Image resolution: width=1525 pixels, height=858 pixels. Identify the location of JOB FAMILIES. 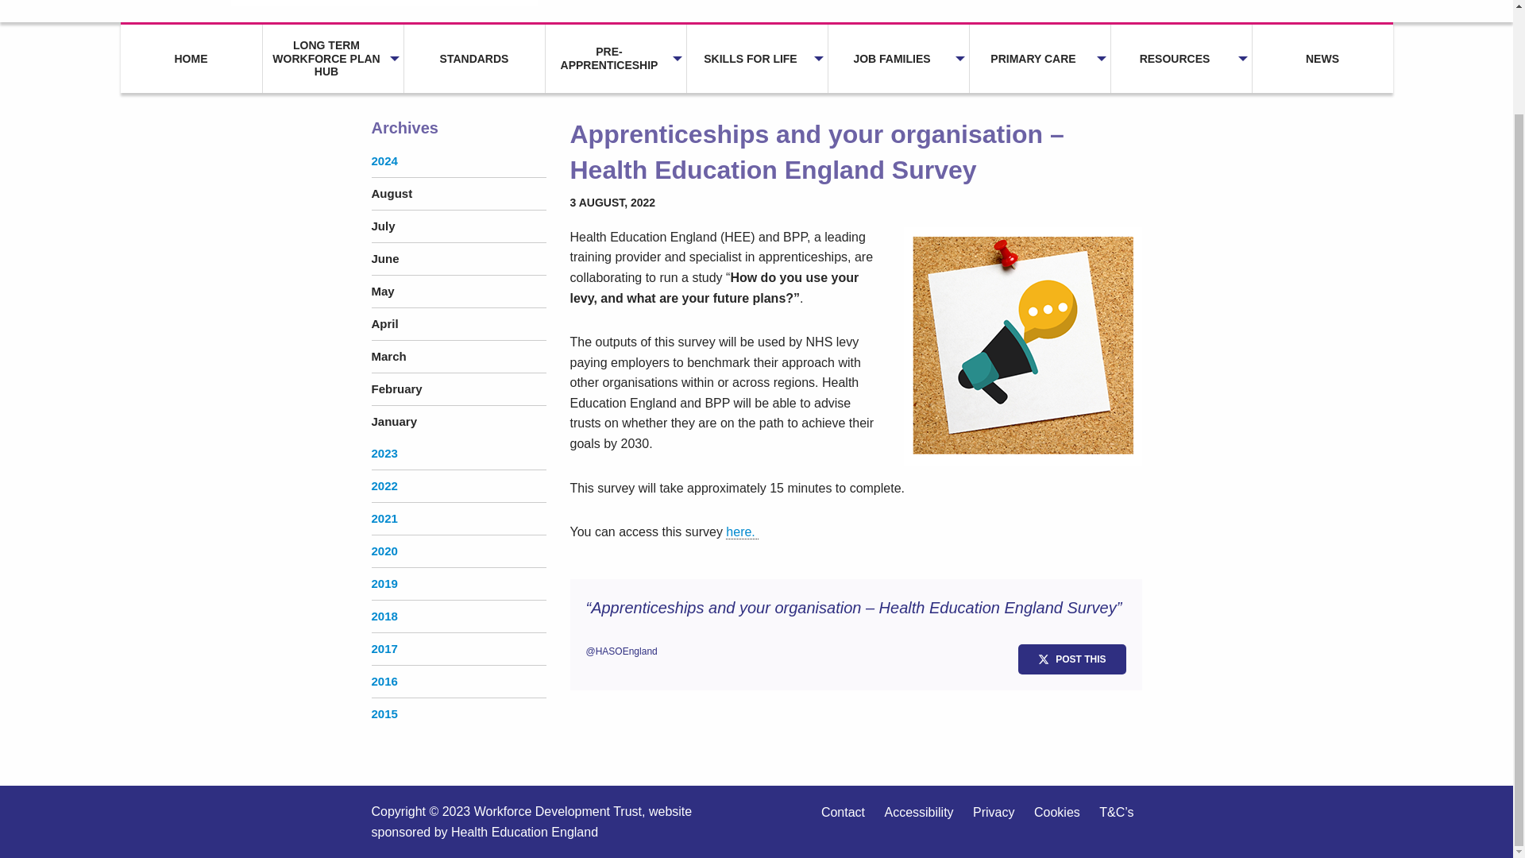
(898, 59).